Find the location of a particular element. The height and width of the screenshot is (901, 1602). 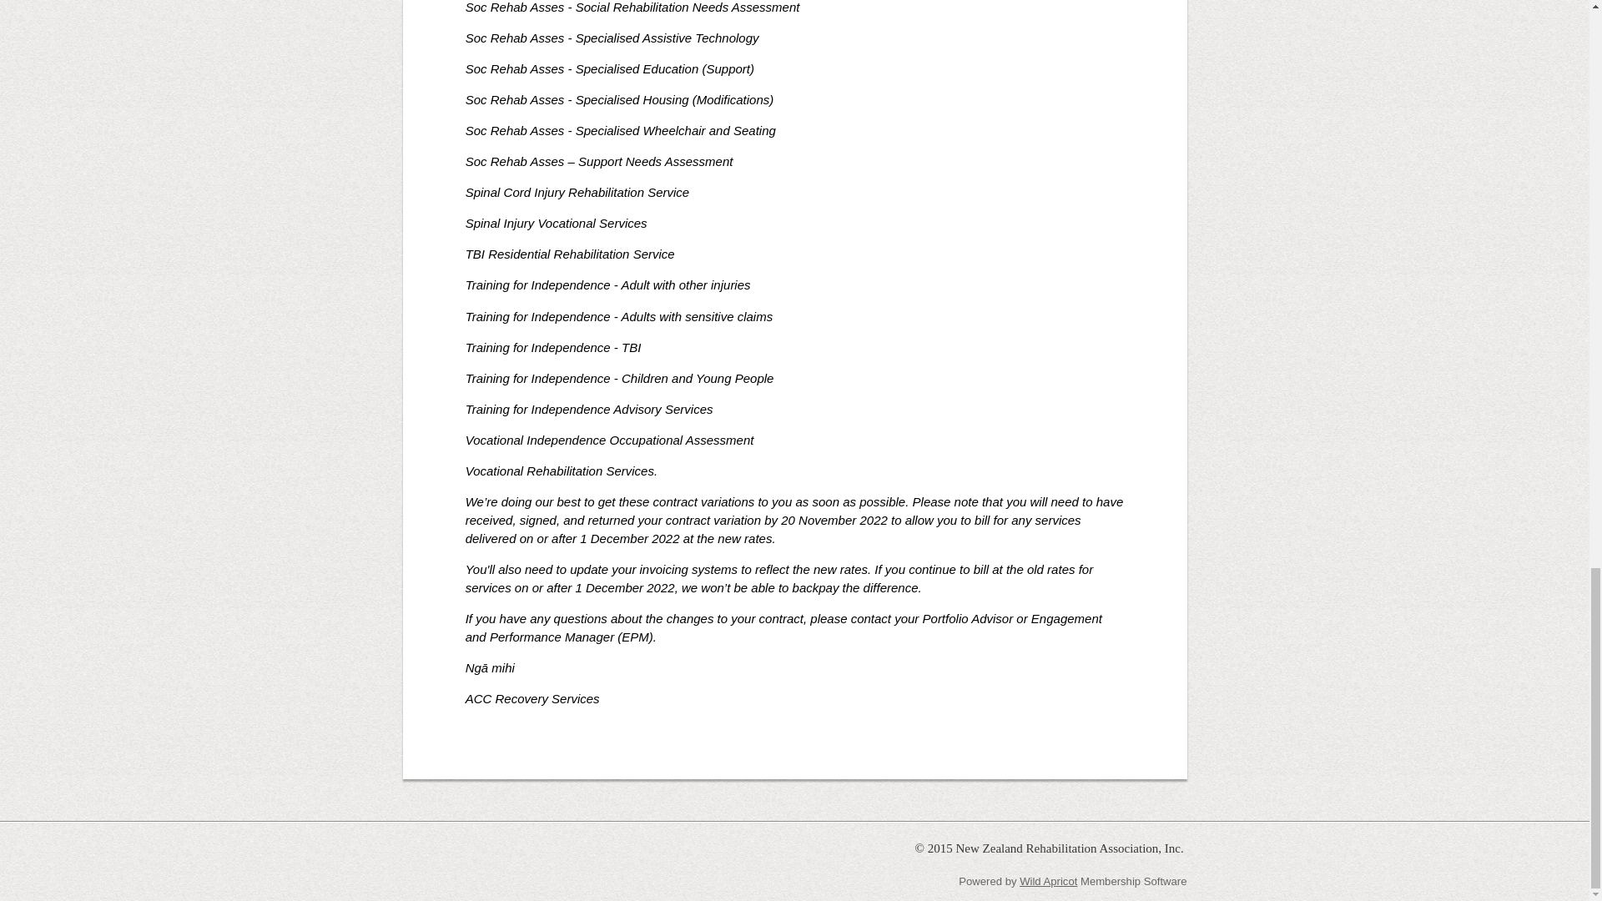

Wild Apricot is located at coordinates (1048, 881).